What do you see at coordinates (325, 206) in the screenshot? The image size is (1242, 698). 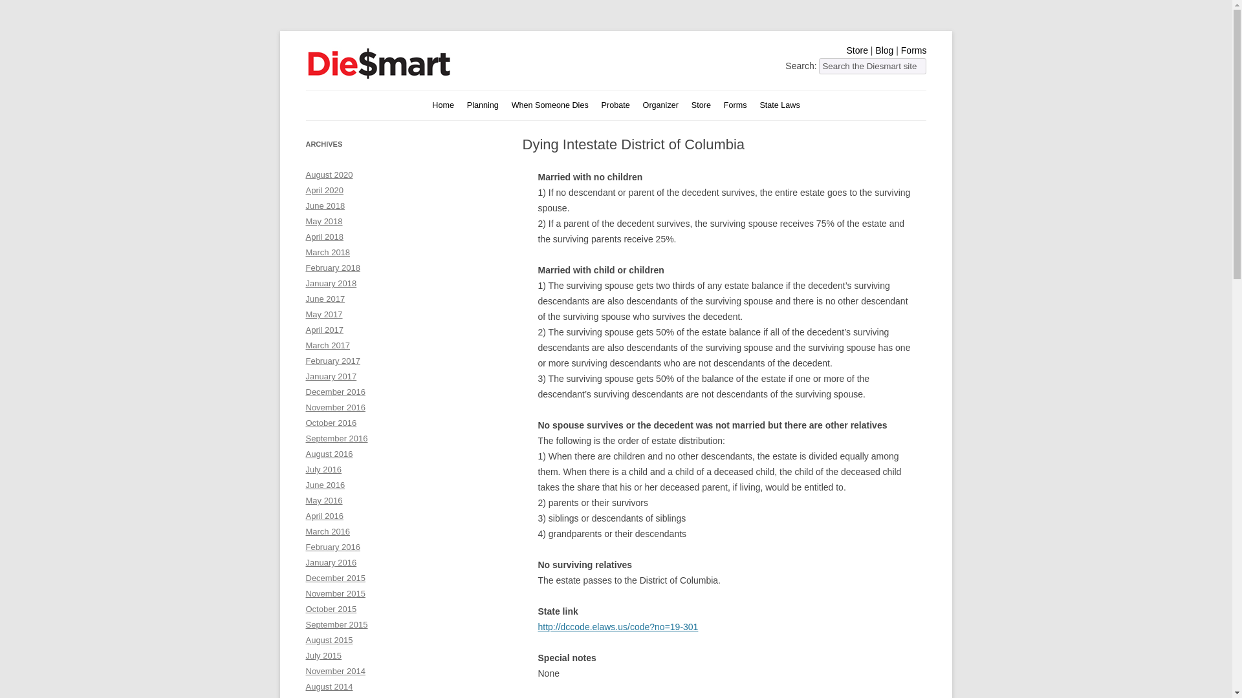 I see `June 2018` at bounding box center [325, 206].